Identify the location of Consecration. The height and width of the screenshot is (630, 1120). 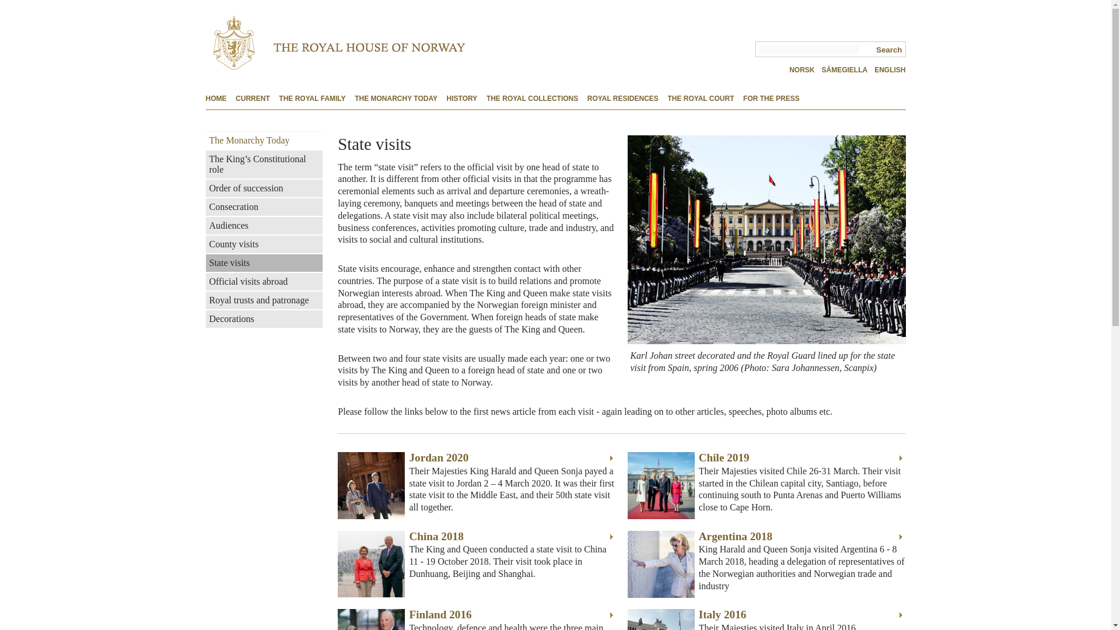
(264, 207).